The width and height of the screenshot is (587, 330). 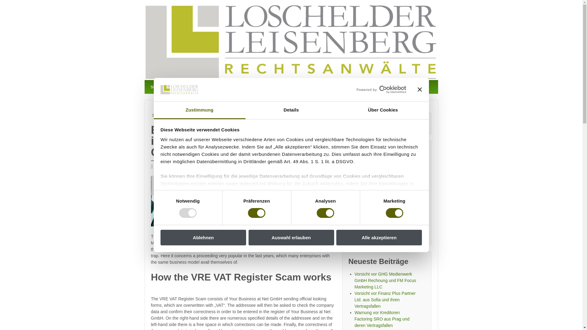 What do you see at coordinates (414, 123) in the screenshot?
I see `Los` at bounding box center [414, 123].